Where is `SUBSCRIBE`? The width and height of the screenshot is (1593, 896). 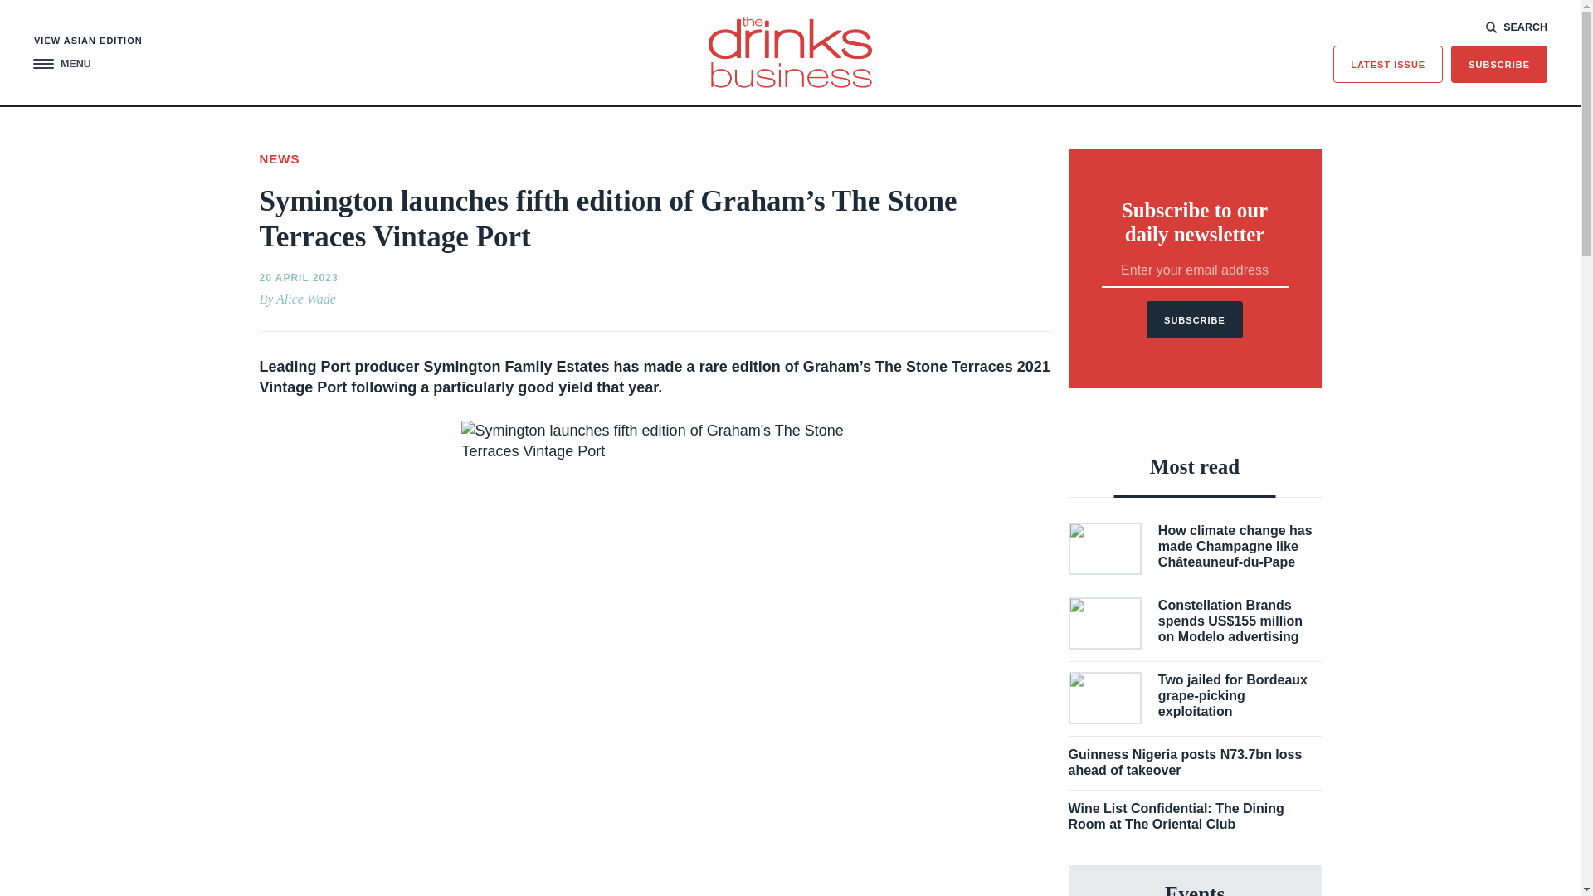 SUBSCRIBE is located at coordinates (1498, 65).